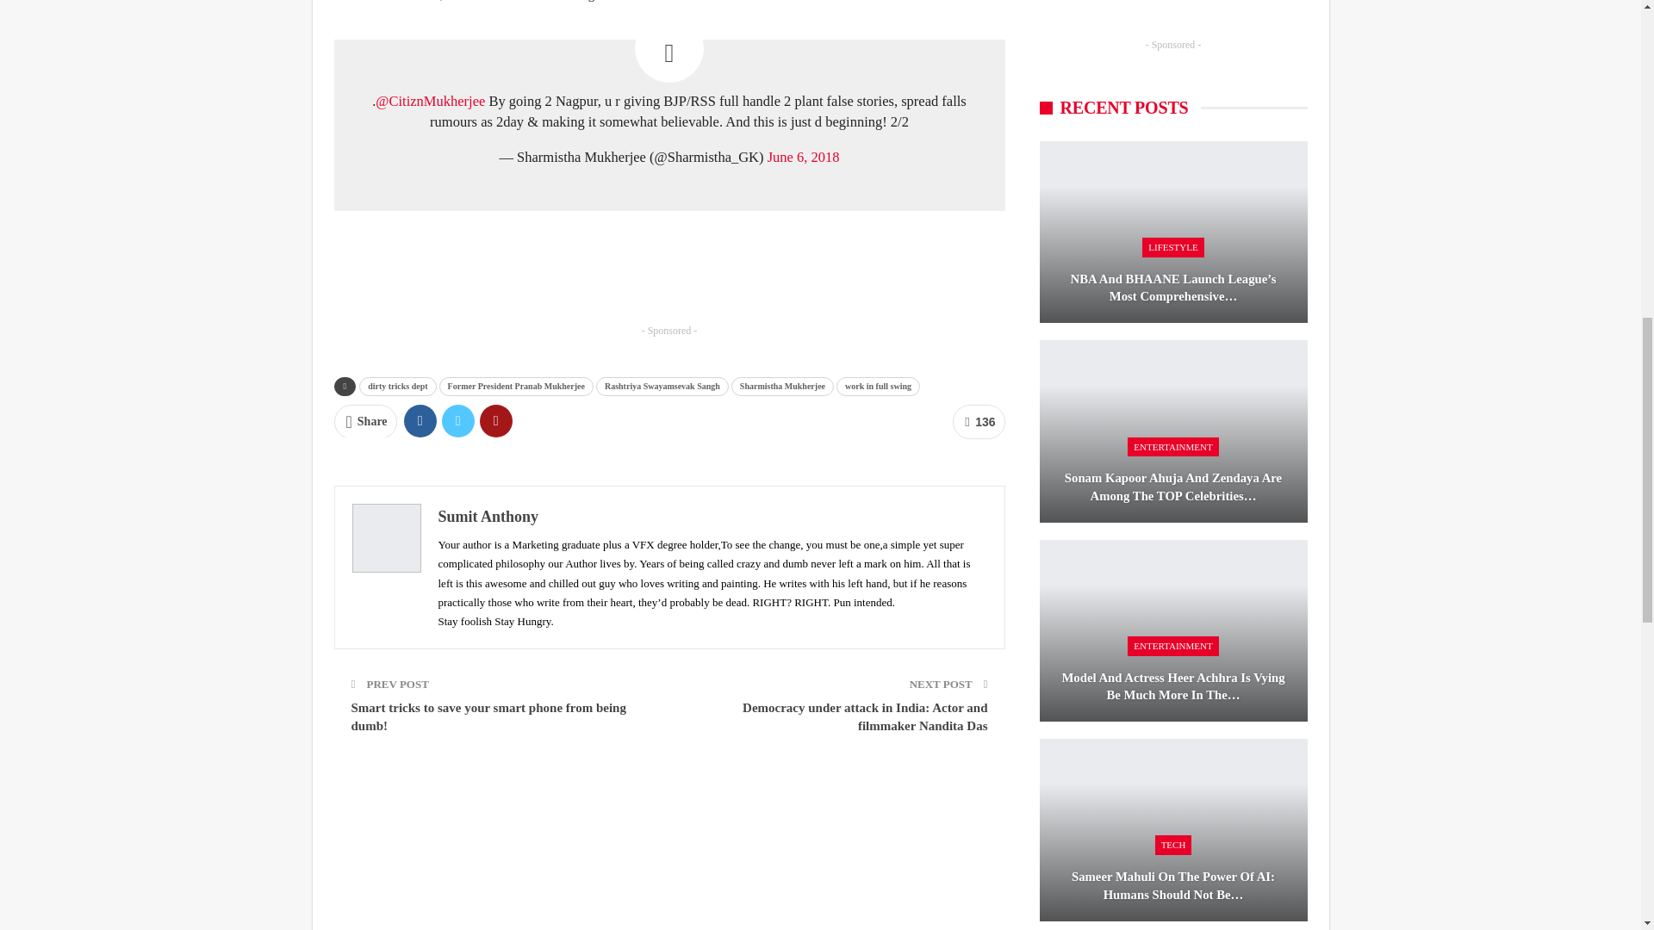 This screenshot has height=930, width=1654. What do you see at coordinates (517, 387) in the screenshot?
I see `Former President Pranab Mukherjee` at bounding box center [517, 387].